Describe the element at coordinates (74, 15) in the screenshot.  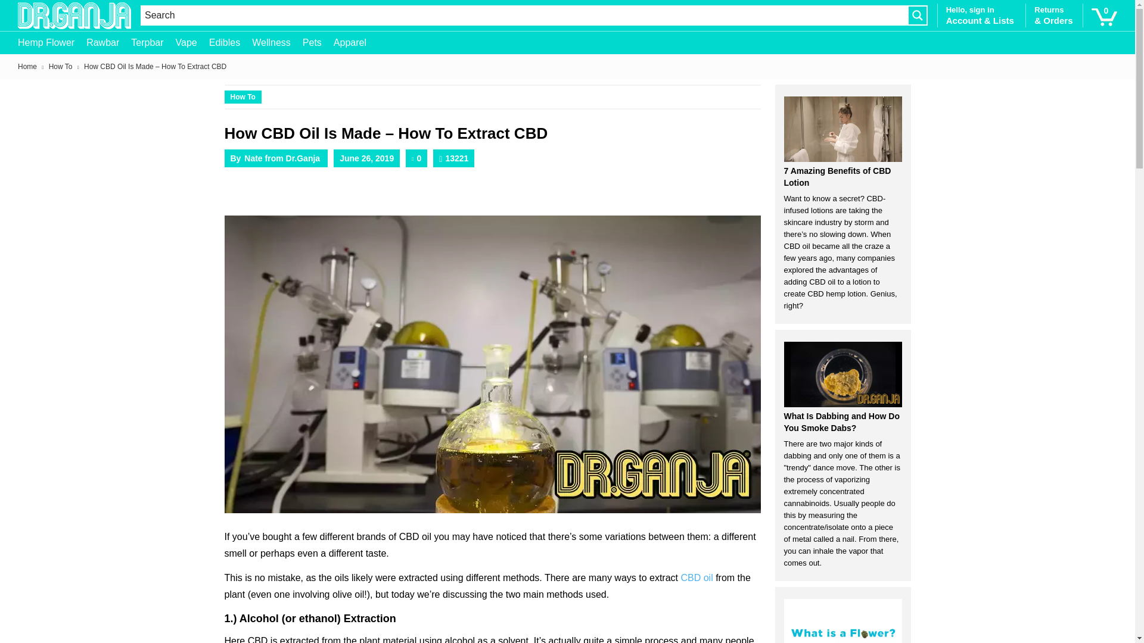
I see `Dr.Ganja` at that location.